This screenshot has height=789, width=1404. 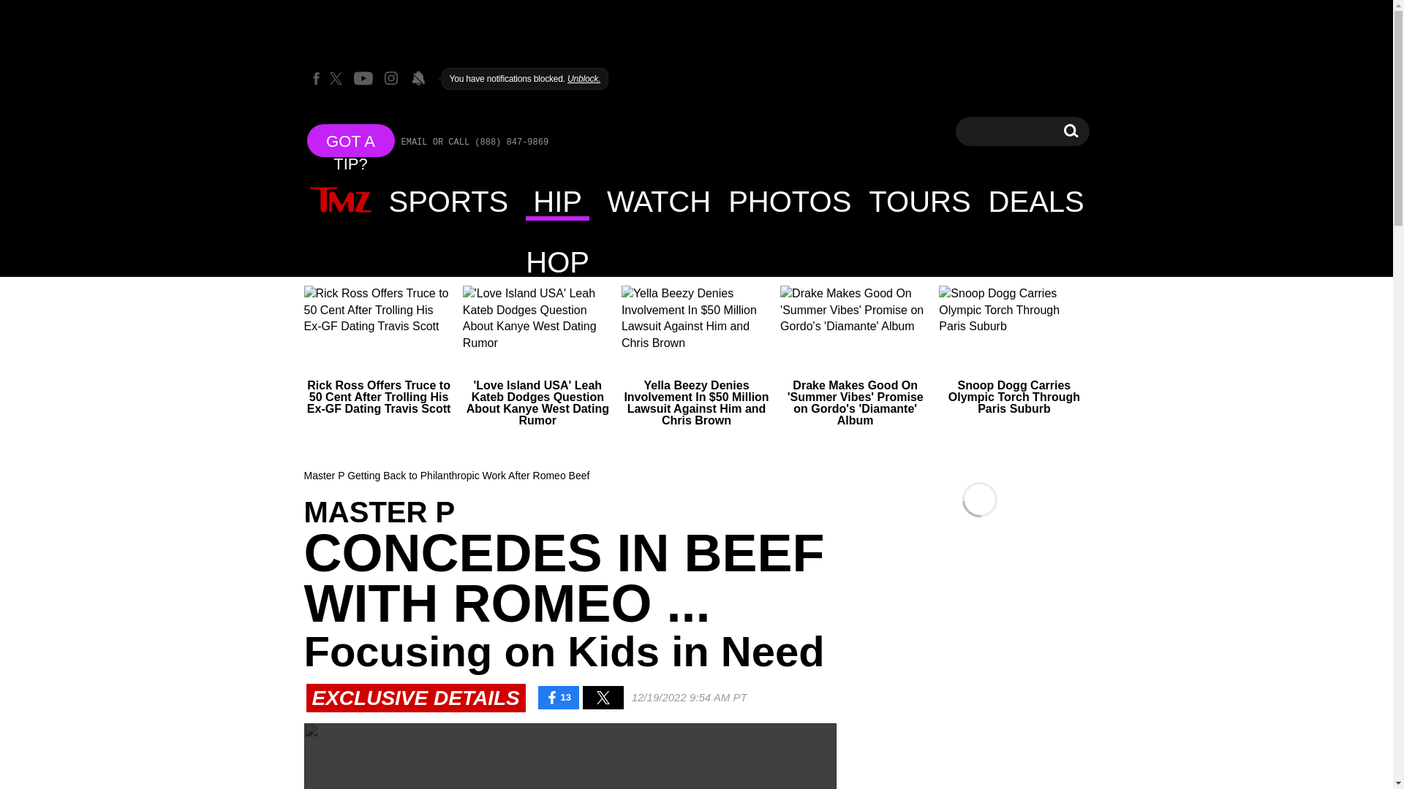 What do you see at coordinates (1071, 131) in the screenshot?
I see `NEWS` at bounding box center [1071, 131].